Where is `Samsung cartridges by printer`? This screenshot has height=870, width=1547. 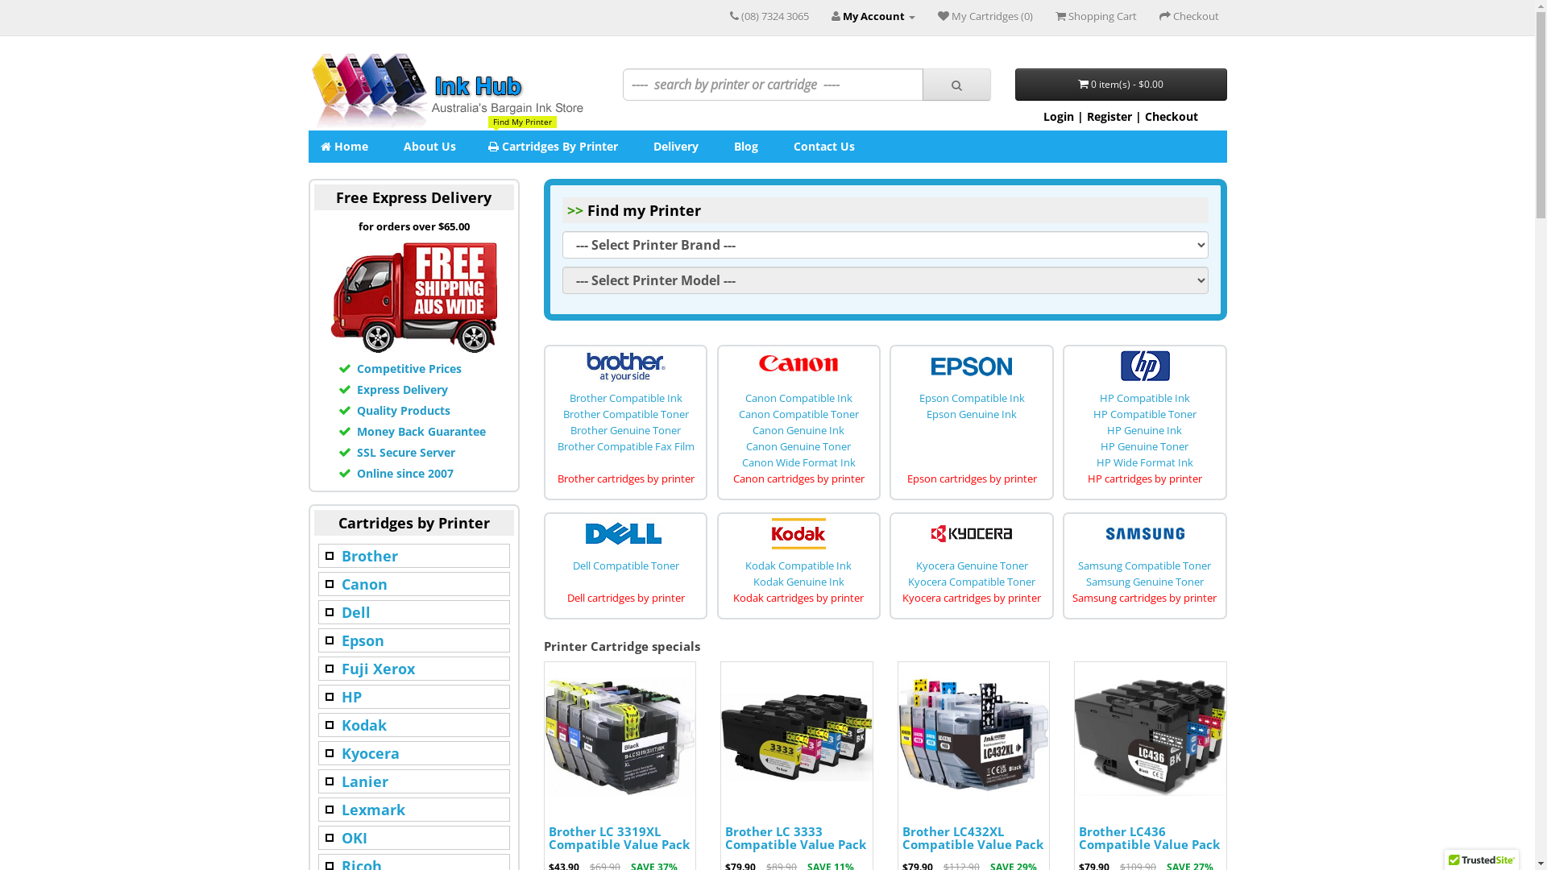 Samsung cartridges by printer is located at coordinates (1144, 598).